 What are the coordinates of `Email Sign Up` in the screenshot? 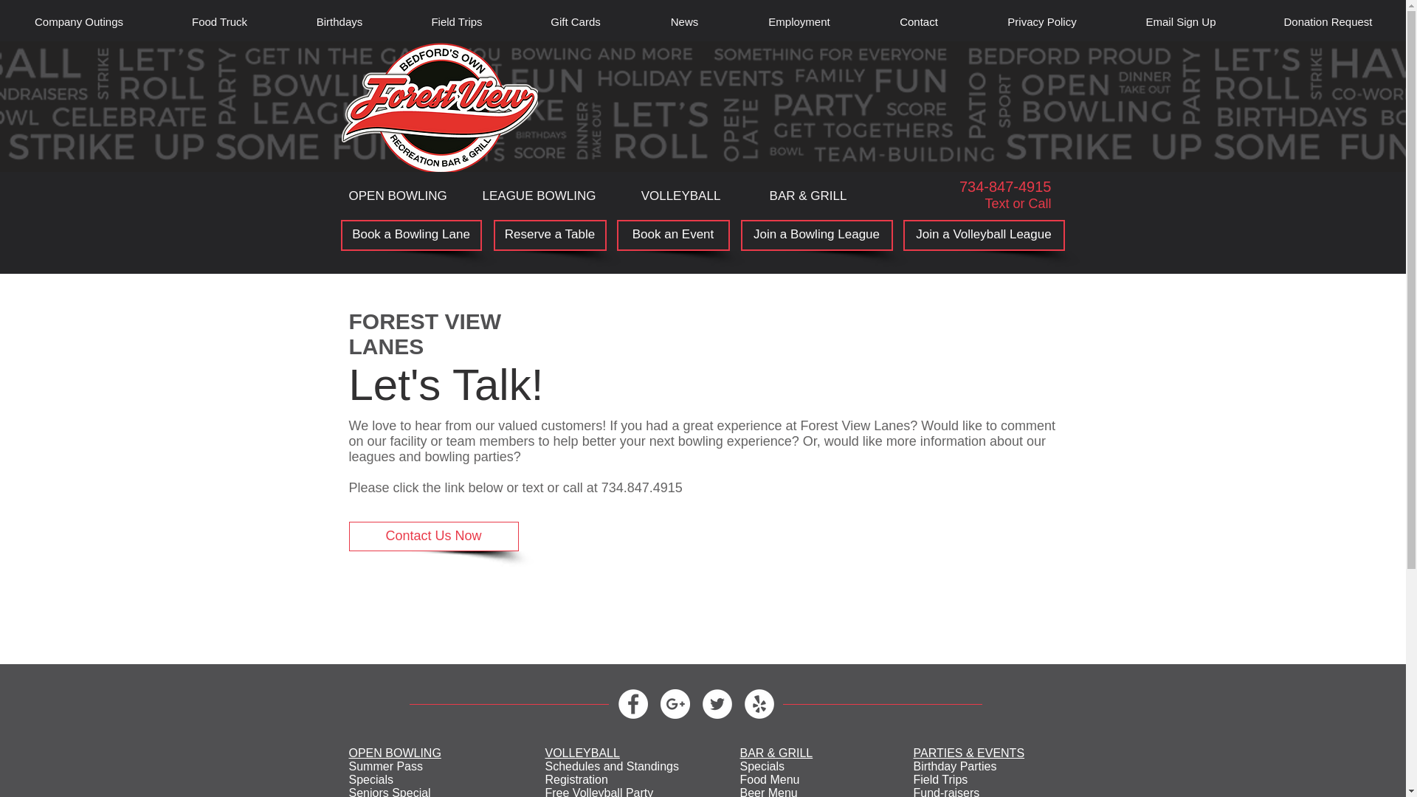 It's located at (1180, 21).